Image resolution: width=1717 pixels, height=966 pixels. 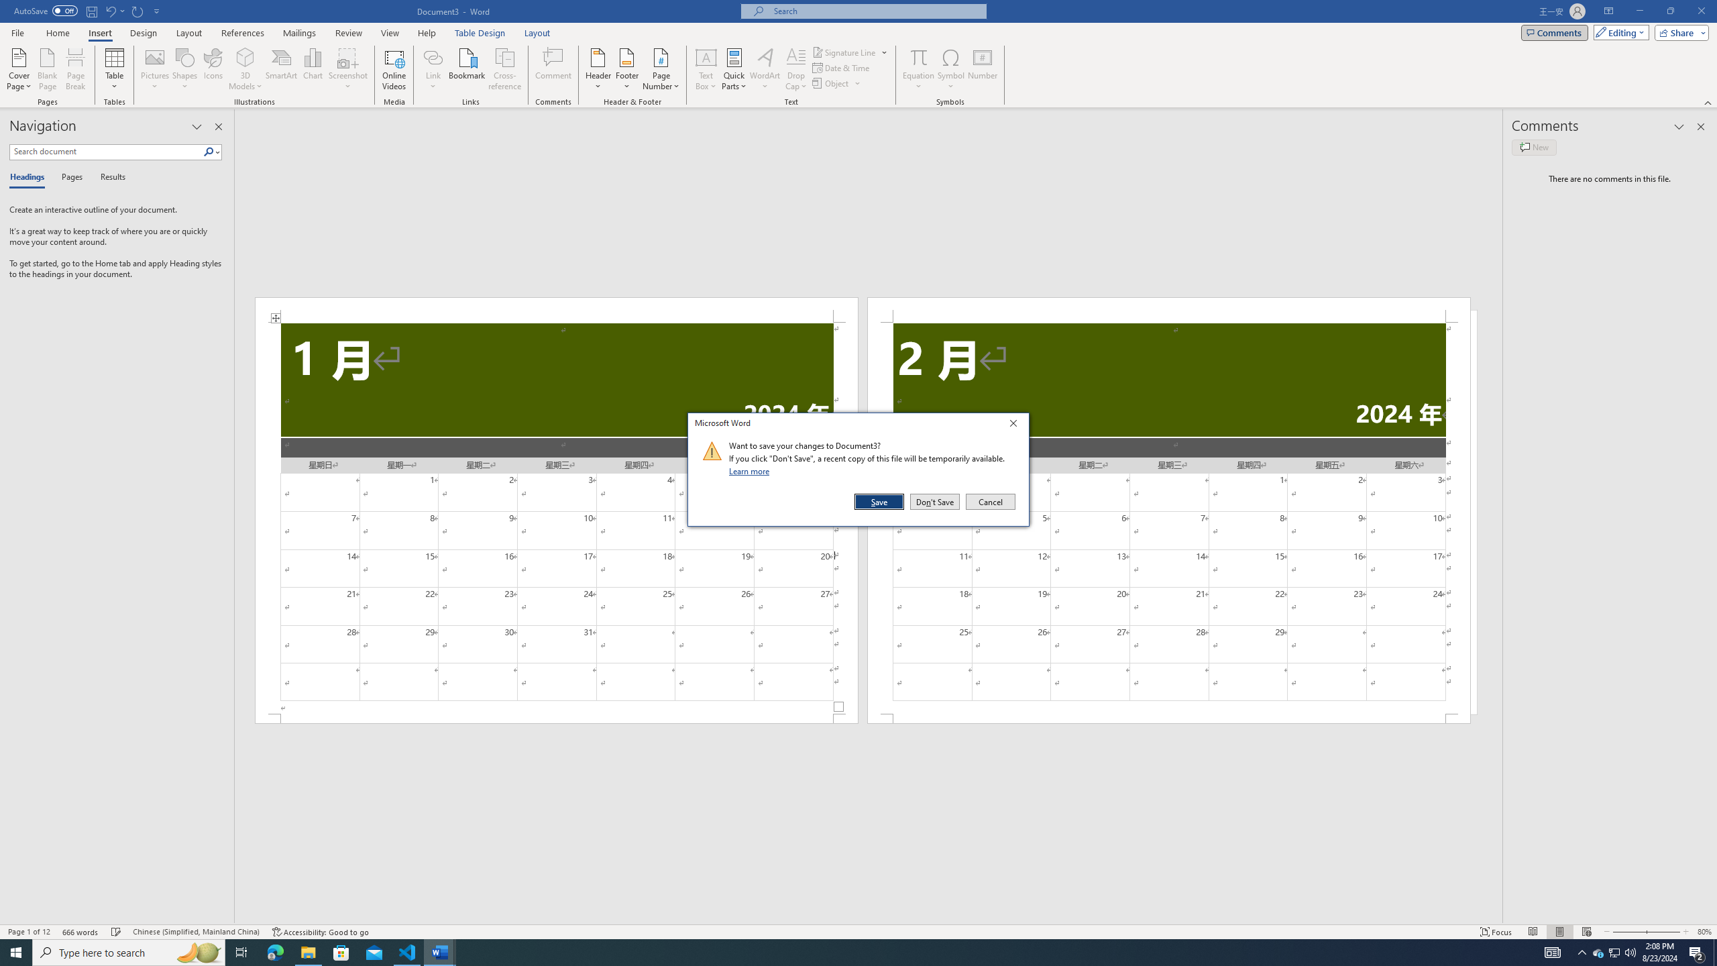 What do you see at coordinates (115, 69) in the screenshot?
I see `Object...` at bounding box center [115, 69].